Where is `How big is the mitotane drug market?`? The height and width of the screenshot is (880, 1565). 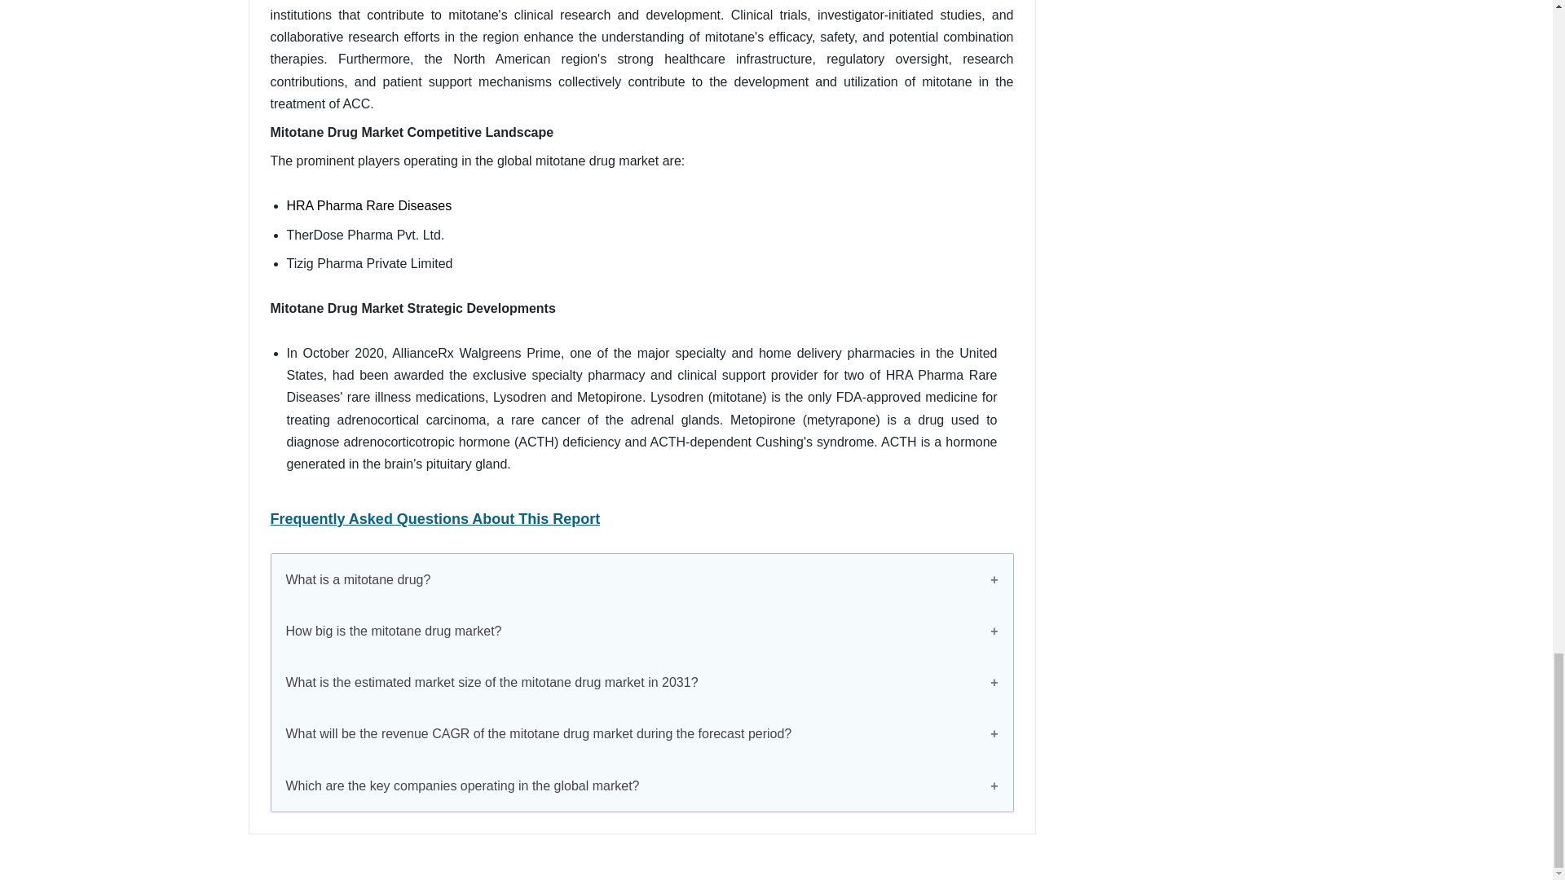 How big is the mitotane drug market? is located at coordinates (641, 631).